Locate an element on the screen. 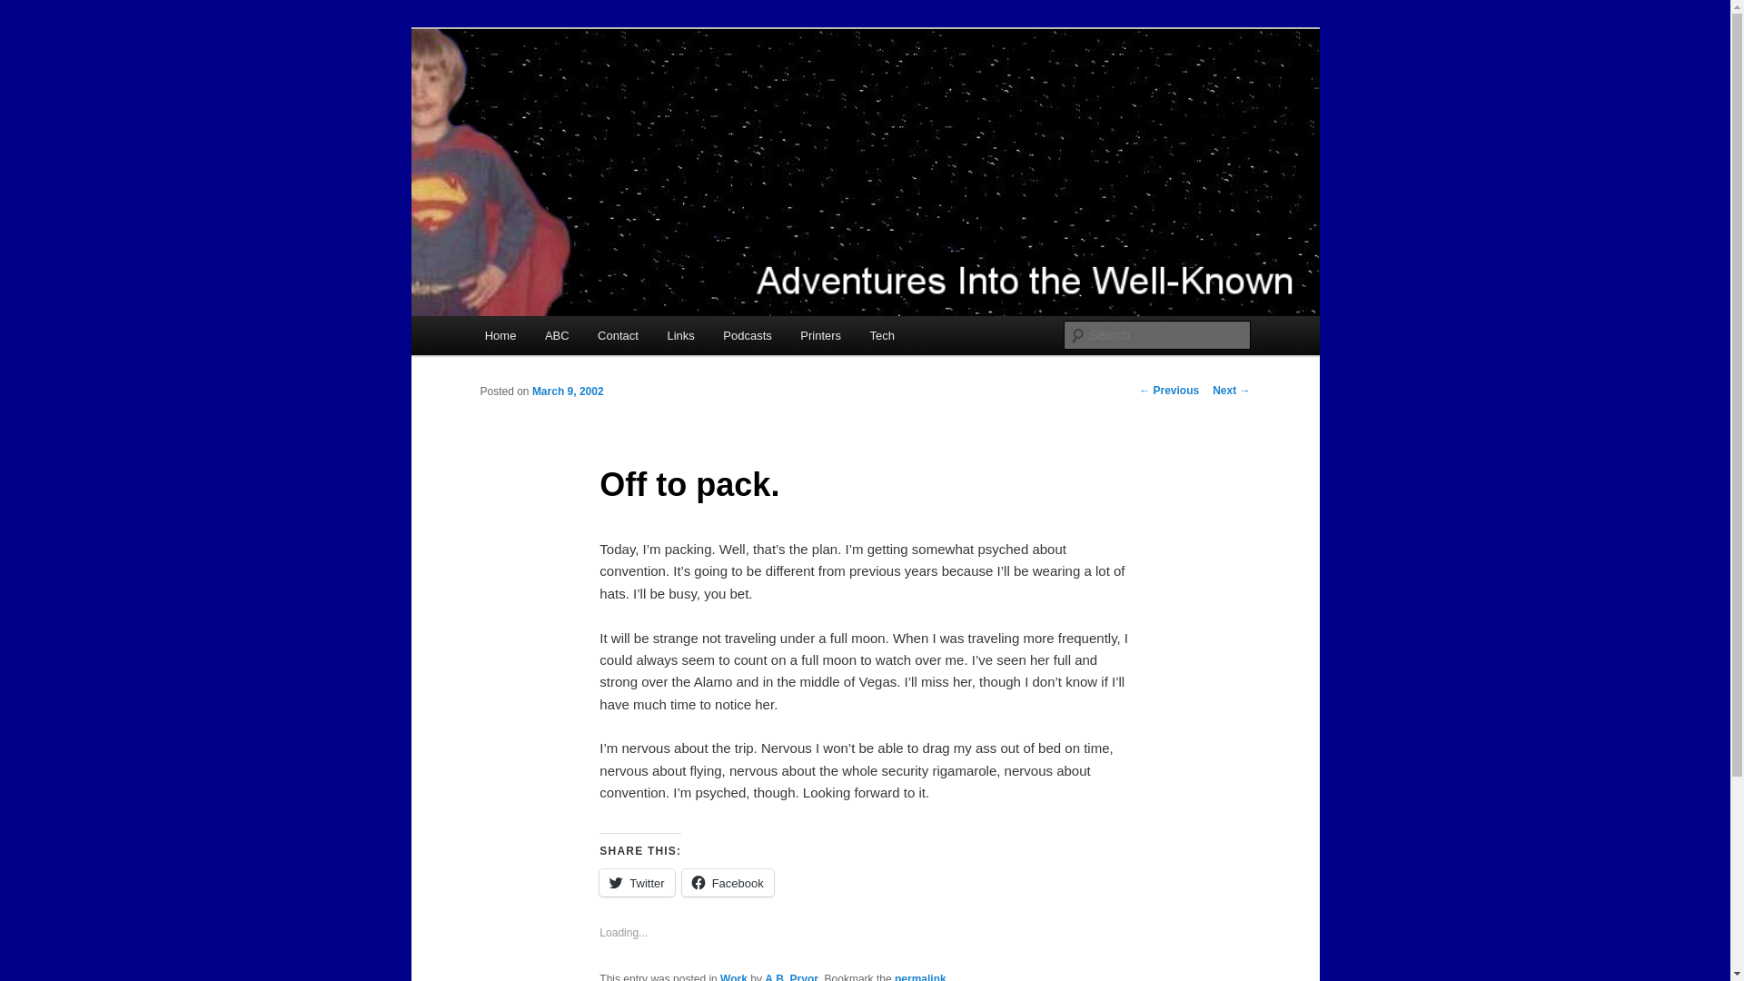  Podcasts is located at coordinates (748, 334).